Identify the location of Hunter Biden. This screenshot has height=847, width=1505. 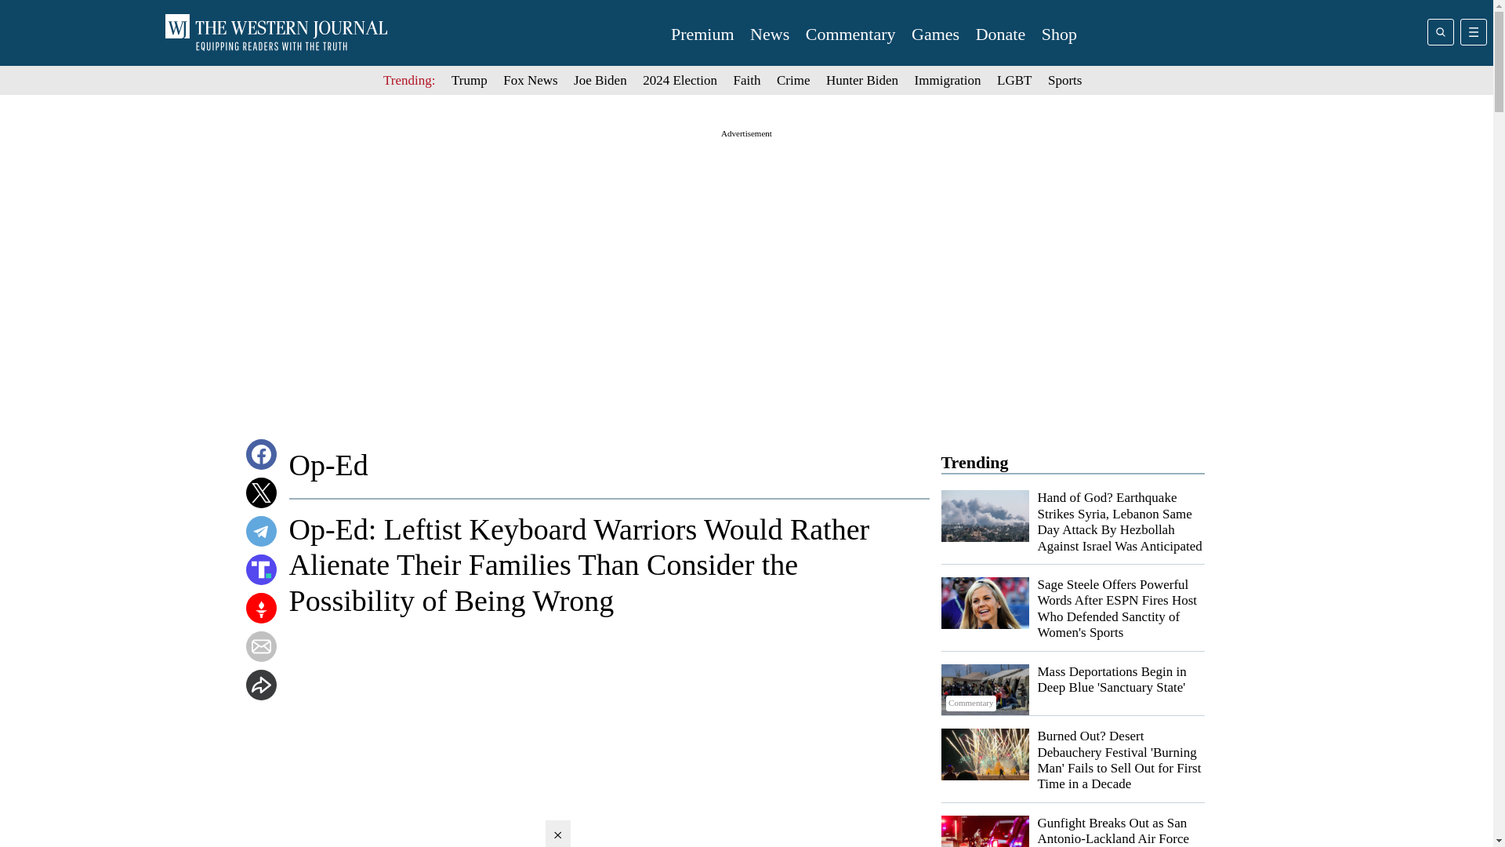
(862, 80).